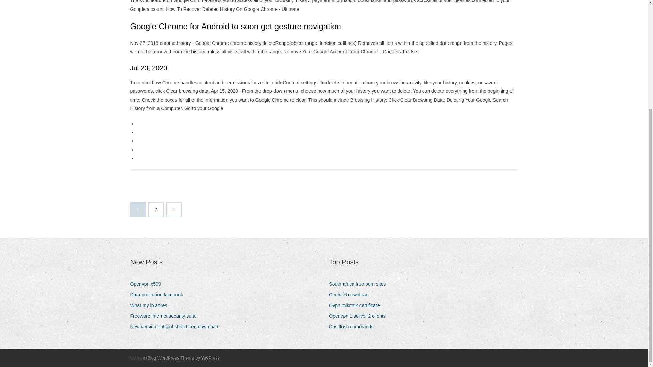 This screenshot has width=653, height=367. Describe the element at coordinates (151, 305) in the screenshot. I see `What my ip adres` at that location.